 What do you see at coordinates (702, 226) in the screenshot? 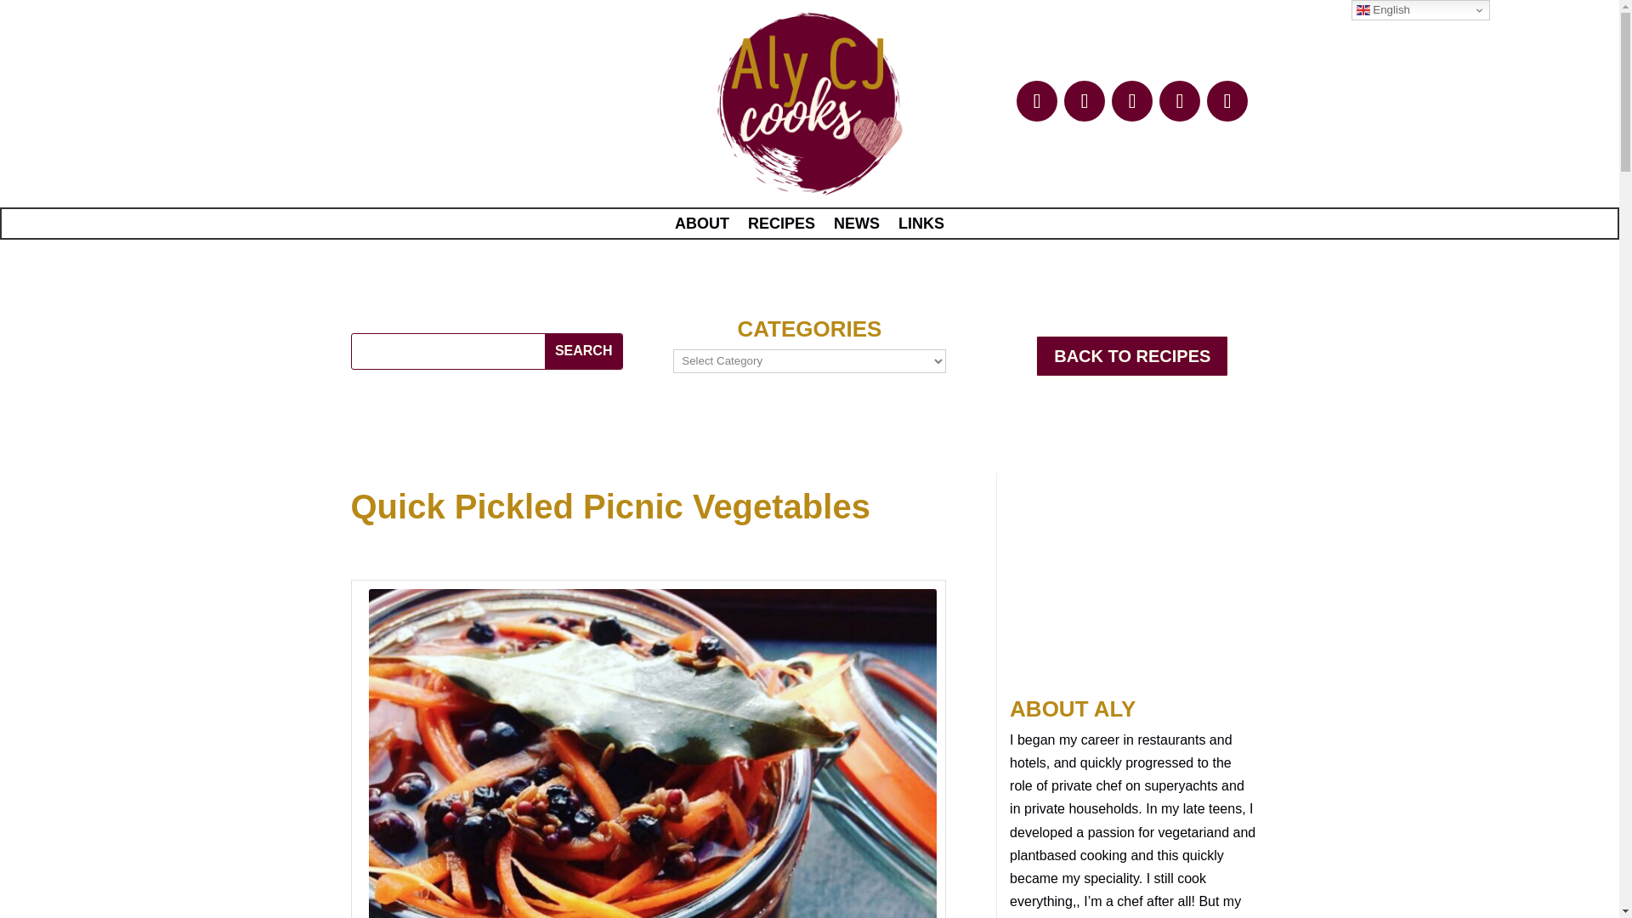
I see `ABOUT` at bounding box center [702, 226].